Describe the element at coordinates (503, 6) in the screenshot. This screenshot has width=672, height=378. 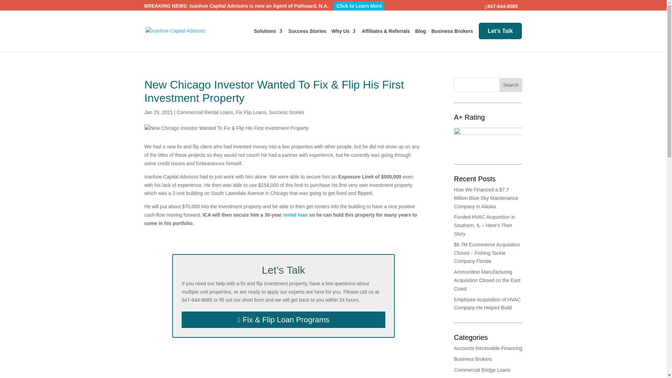
I see `847-644-8085` at that location.